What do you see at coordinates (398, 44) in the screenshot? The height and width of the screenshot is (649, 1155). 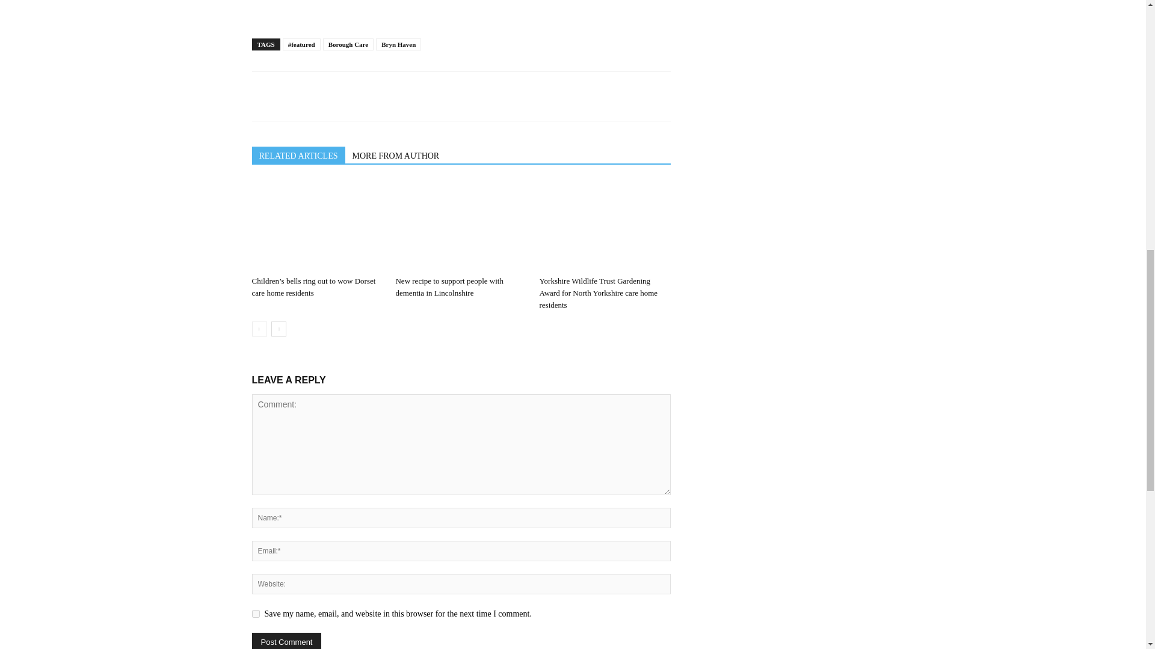 I see `Bryn Haven` at bounding box center [398, 44].